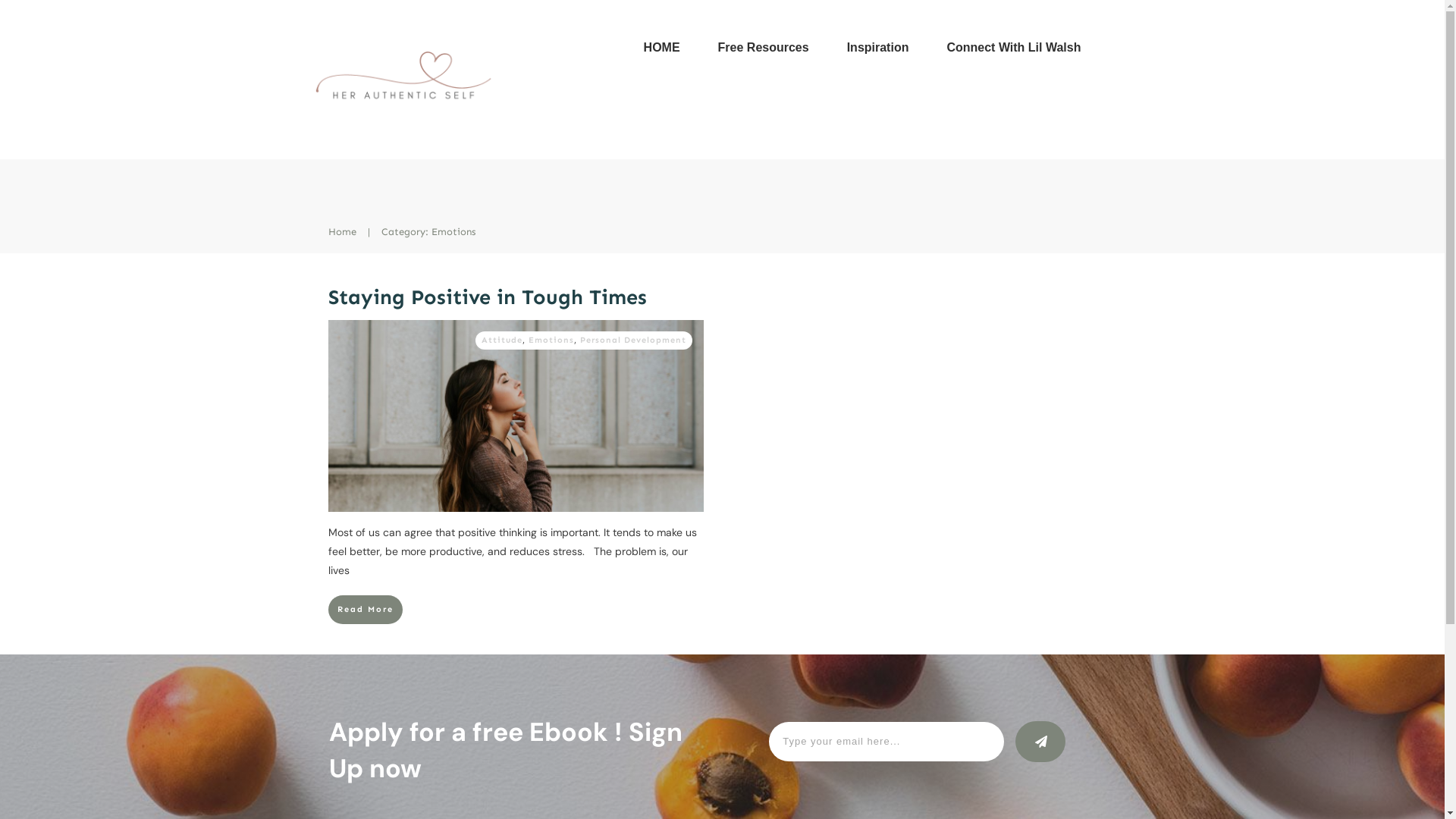  I want to click on Connect With Lil Walsh, so click(1013, 48).